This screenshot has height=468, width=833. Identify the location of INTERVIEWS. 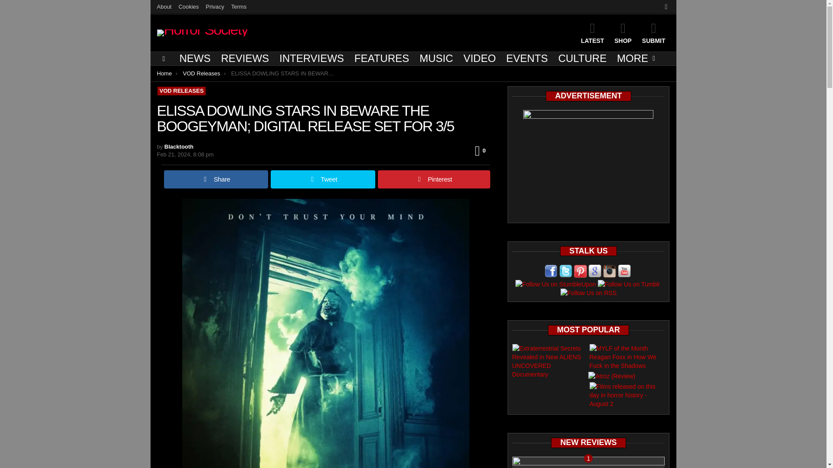
(312, 58).